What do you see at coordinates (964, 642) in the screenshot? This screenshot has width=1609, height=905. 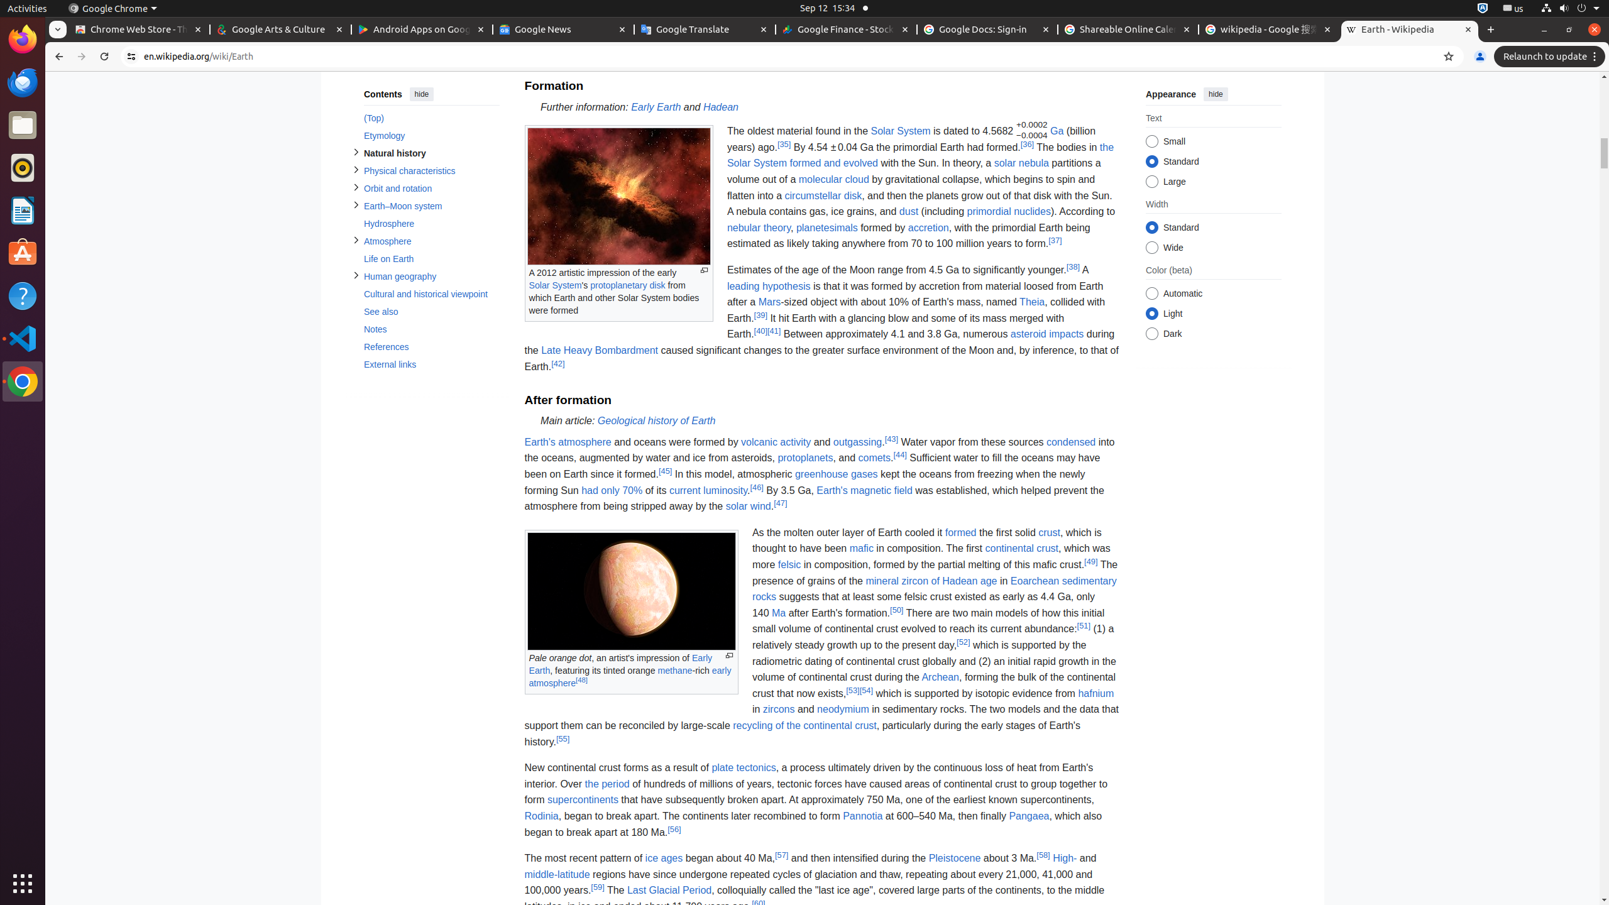 I see `[52]` at bounding box center [964, 642].